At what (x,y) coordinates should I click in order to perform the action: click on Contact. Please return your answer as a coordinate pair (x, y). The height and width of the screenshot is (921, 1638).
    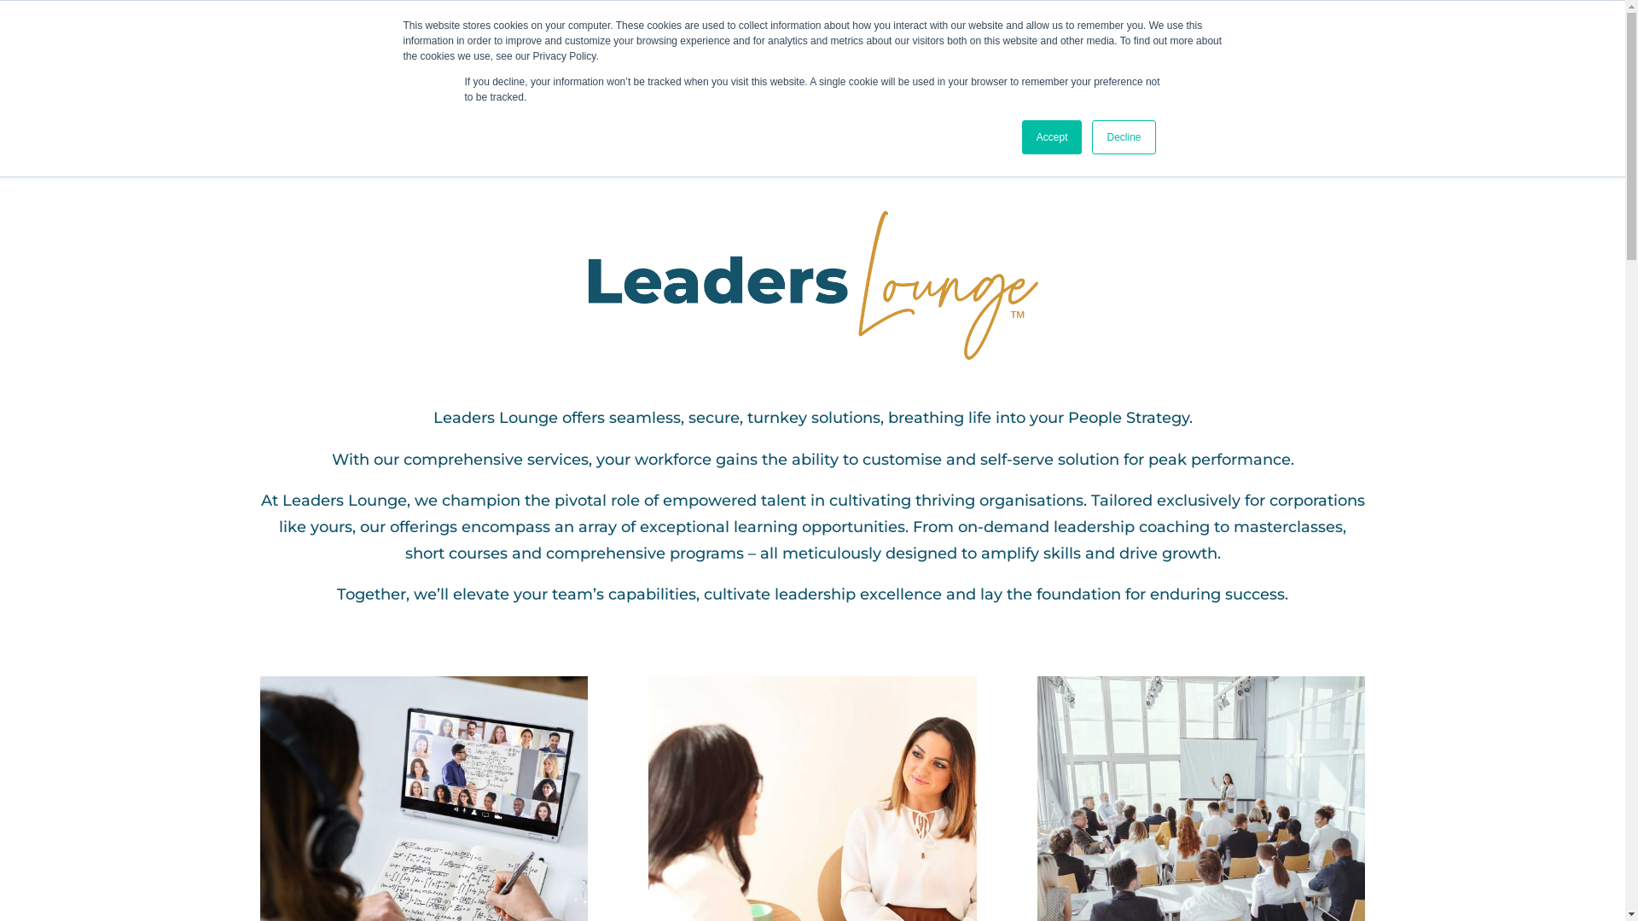
    Looking at the image, I should click on (1209, 52).